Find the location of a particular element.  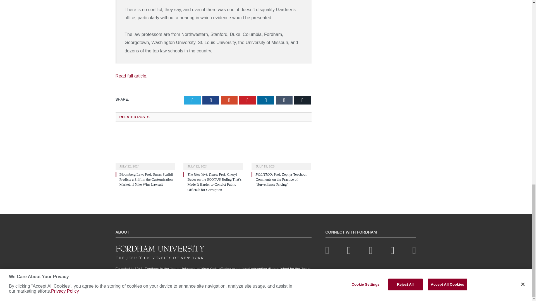

Facebook is located at coordinates (211, 100).